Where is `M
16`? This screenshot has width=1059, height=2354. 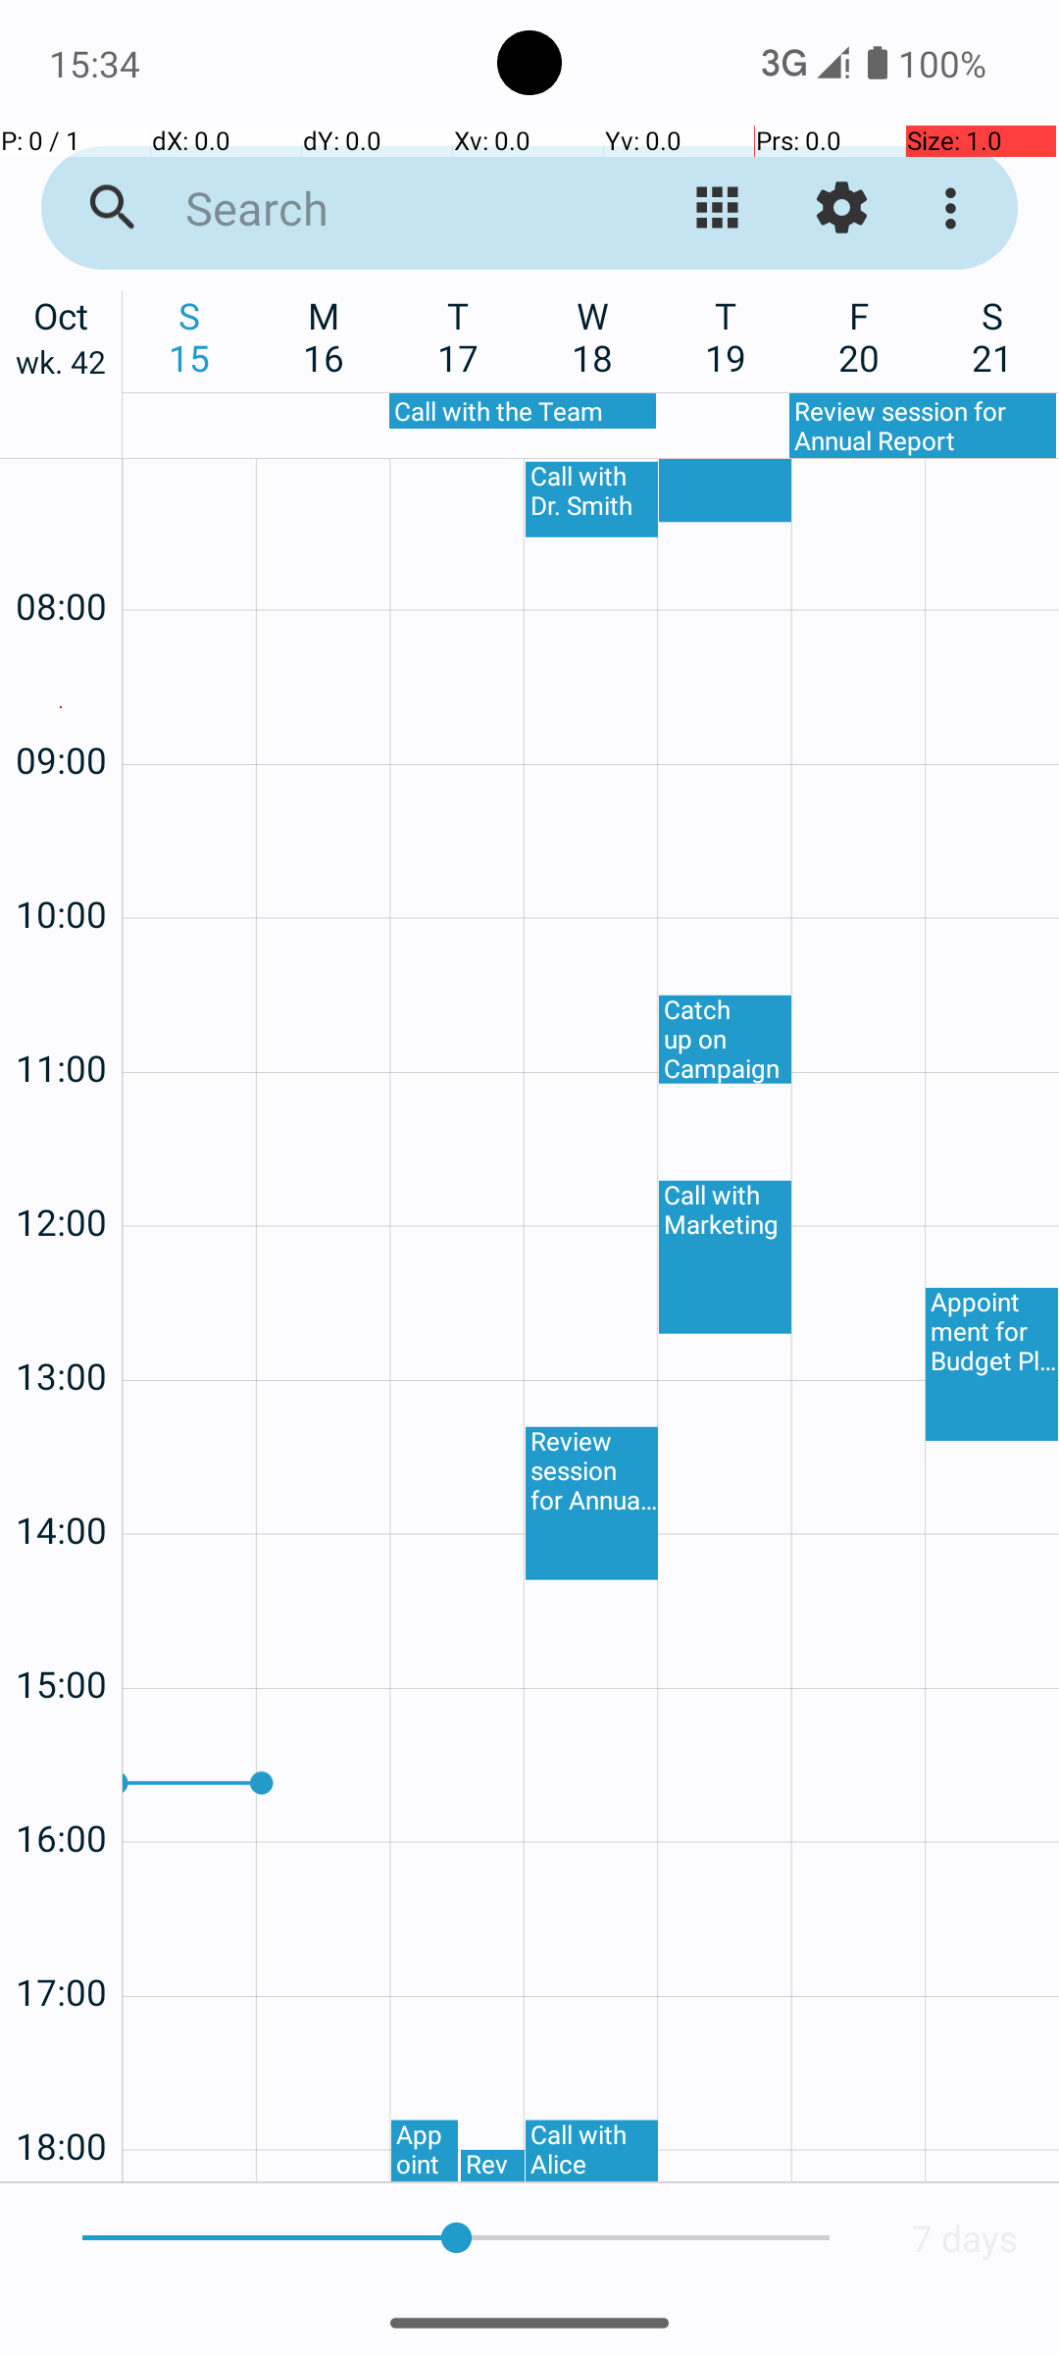
M
16 is located at coordinates (324, 336).